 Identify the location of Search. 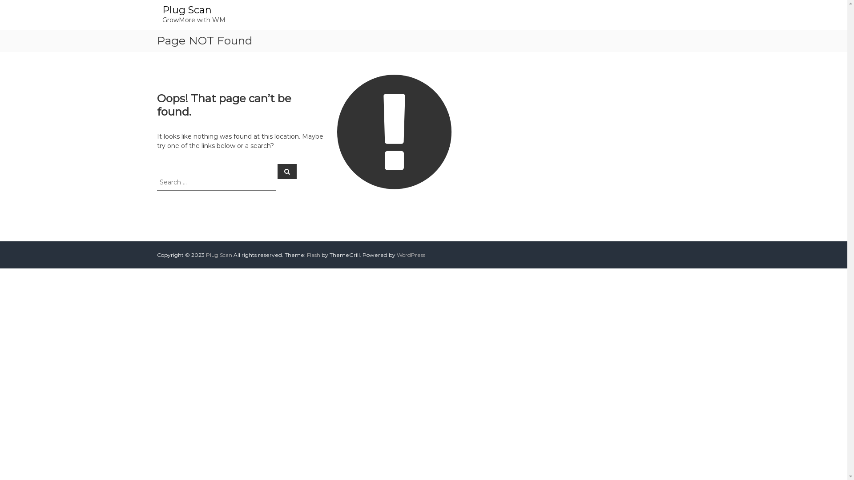
(287, 171).